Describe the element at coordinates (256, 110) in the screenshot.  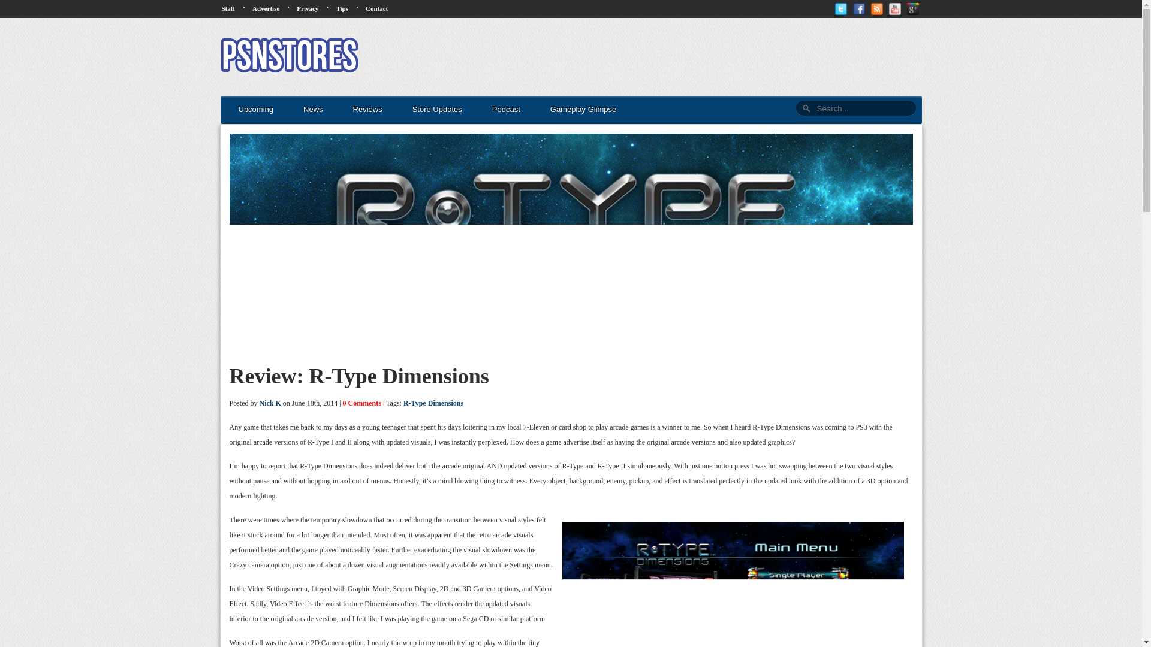
I see `Upcoming` at that location.